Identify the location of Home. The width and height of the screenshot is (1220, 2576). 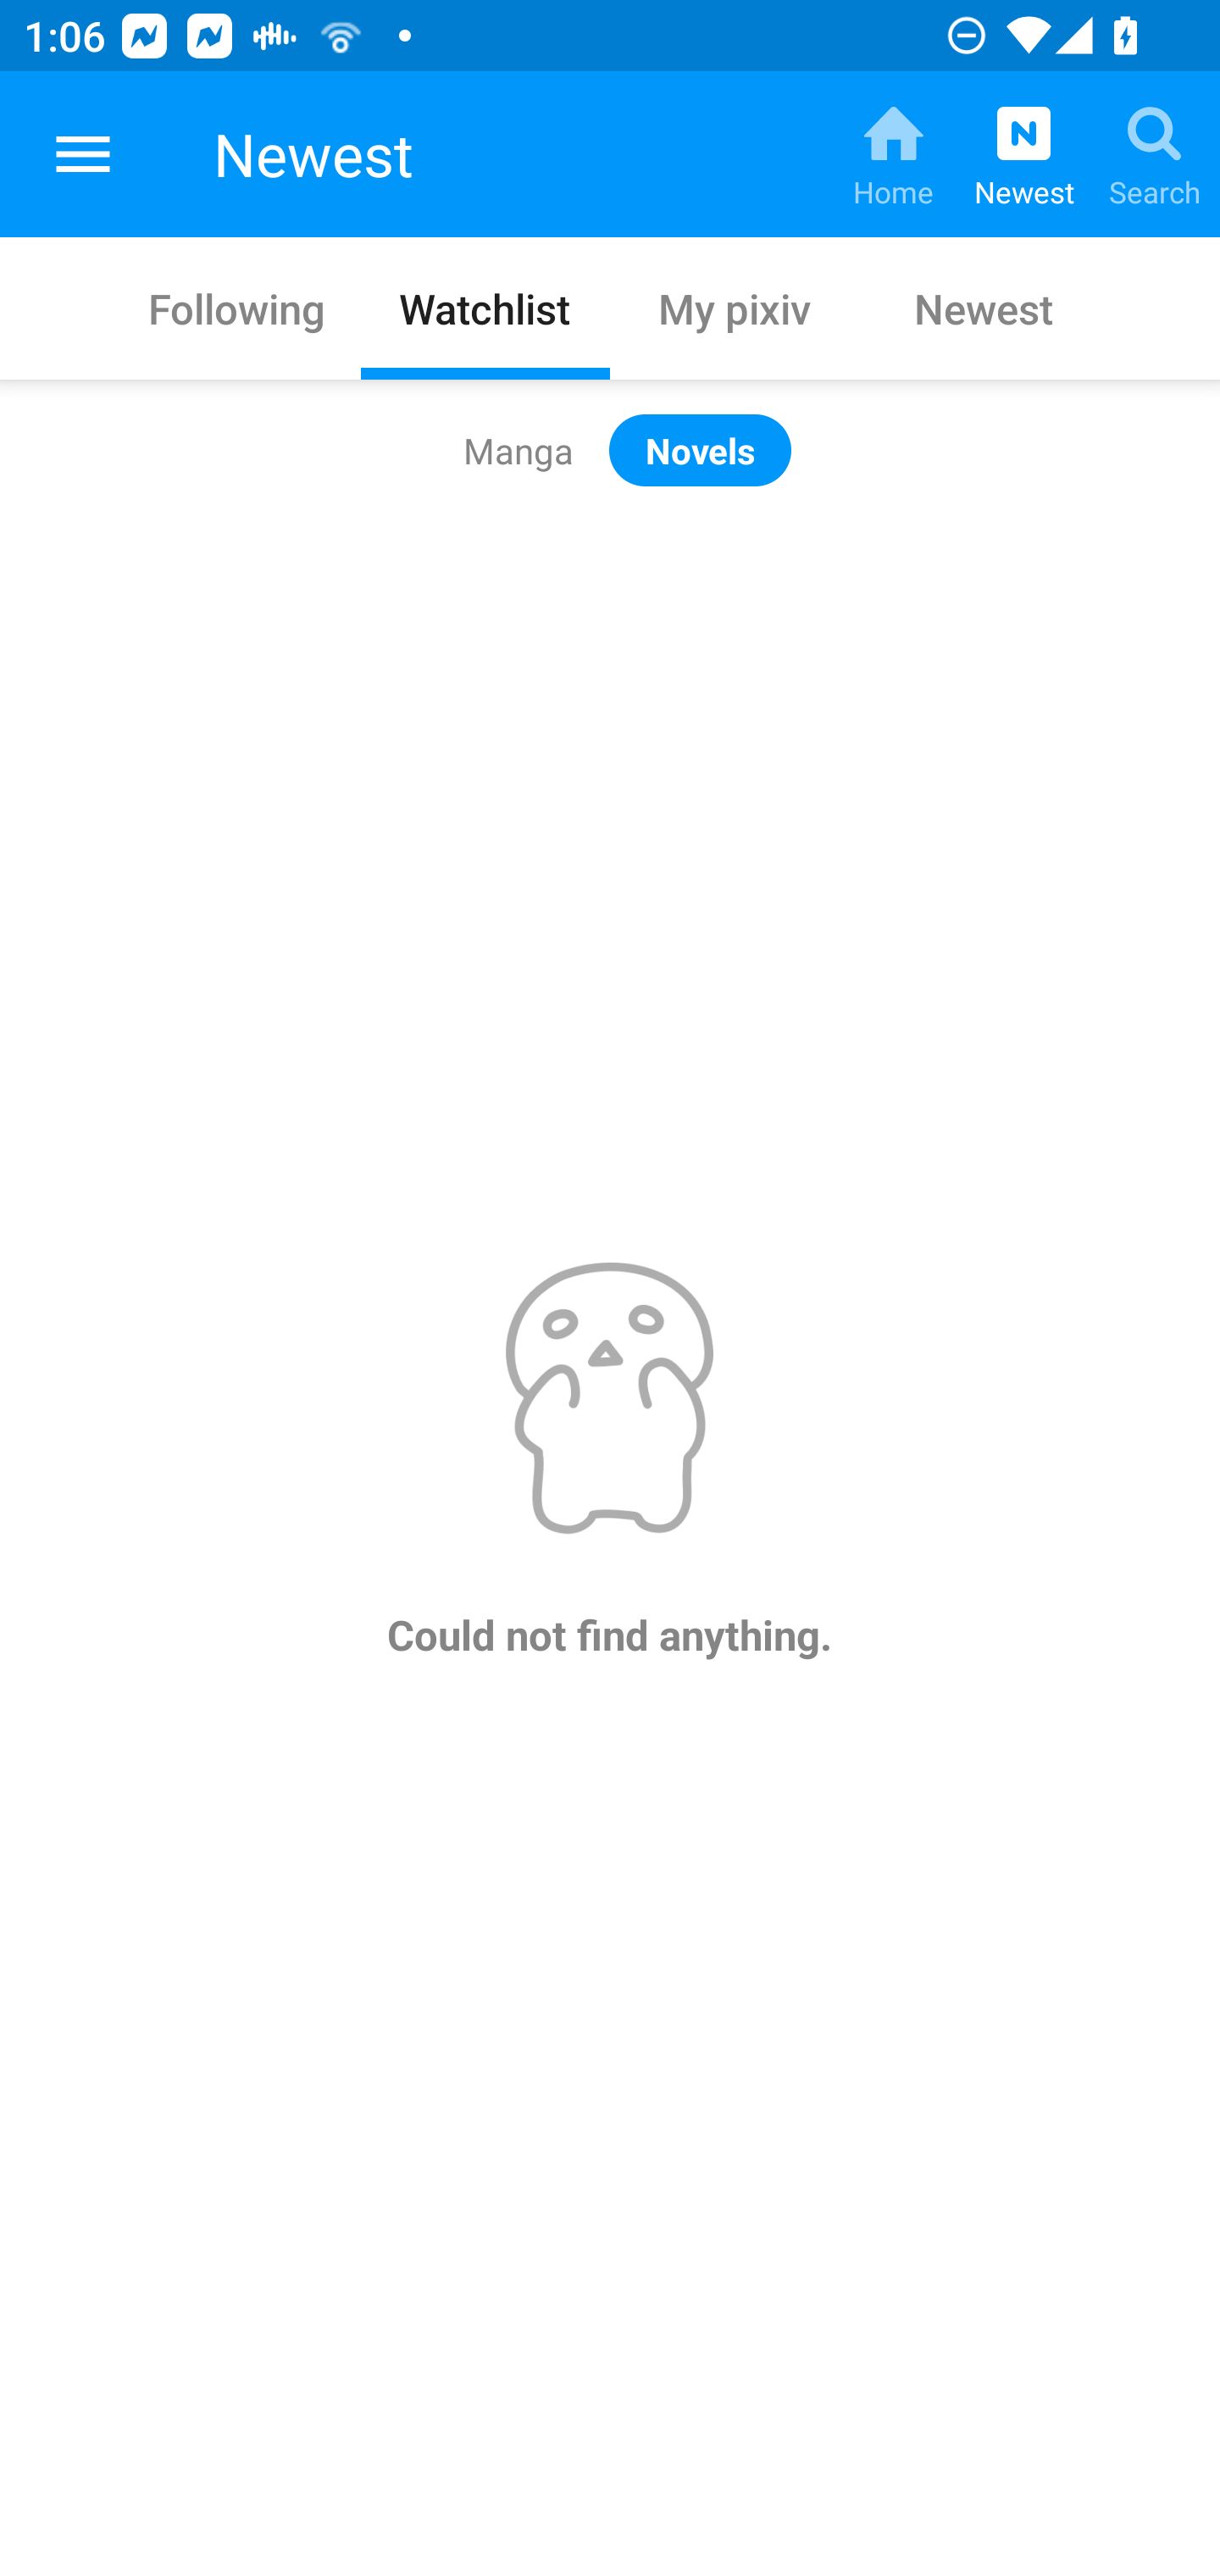
(893, 154).